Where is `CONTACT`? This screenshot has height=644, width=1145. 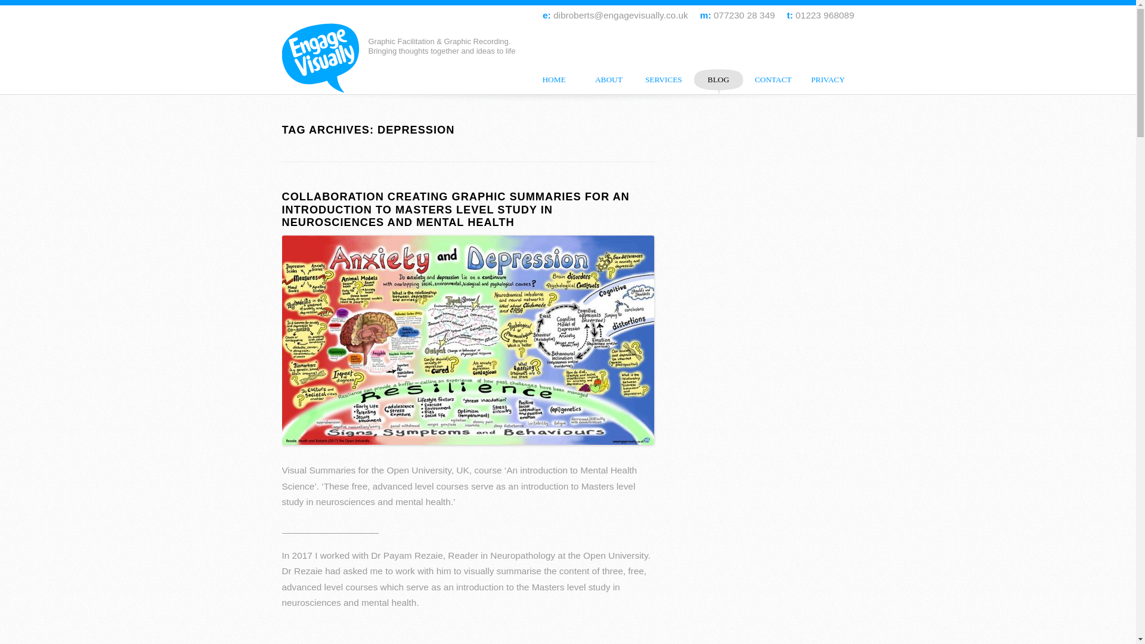 CONTACT is located at coordinates (773, 79).